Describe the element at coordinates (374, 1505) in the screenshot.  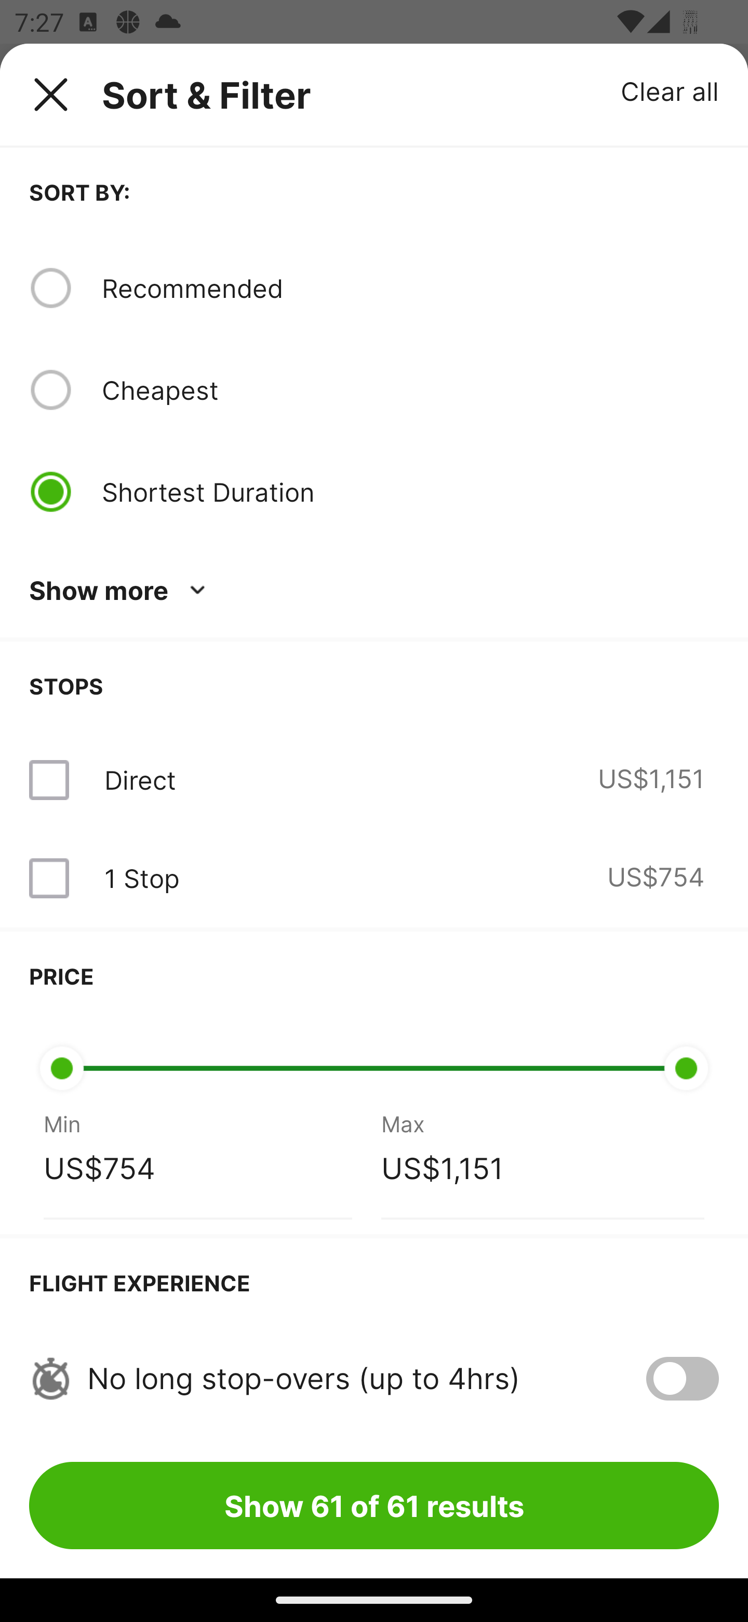
I see `Show 61 of 61 results` at that location.